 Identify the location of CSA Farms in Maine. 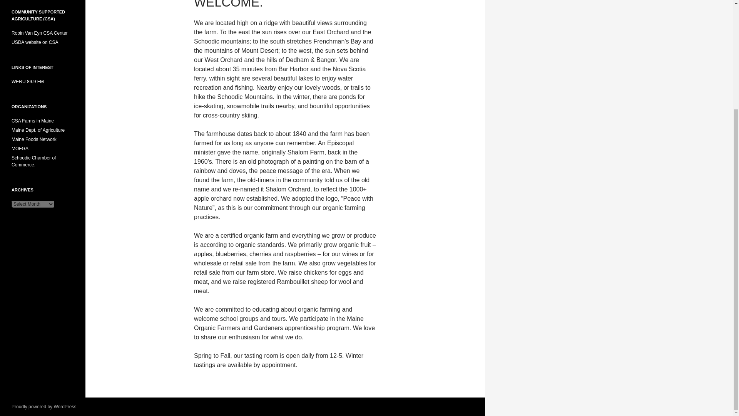
(33, 121).